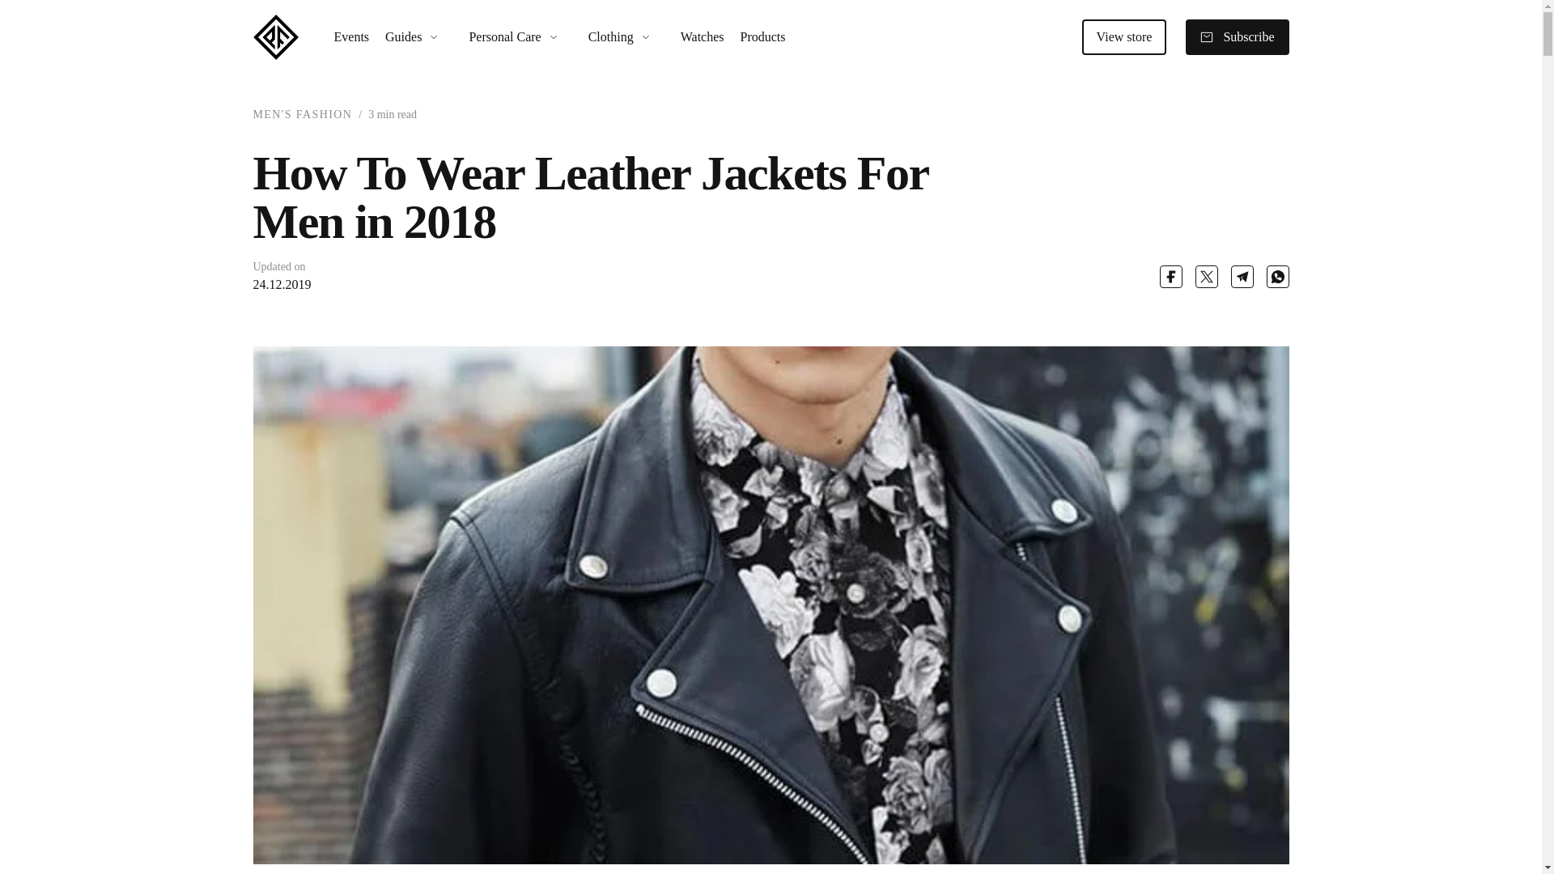 The width and height of the screenshot is (1554, 874). Describe the element at coordinates (1123, 37) in the screenshot. I see `View store` at that location.